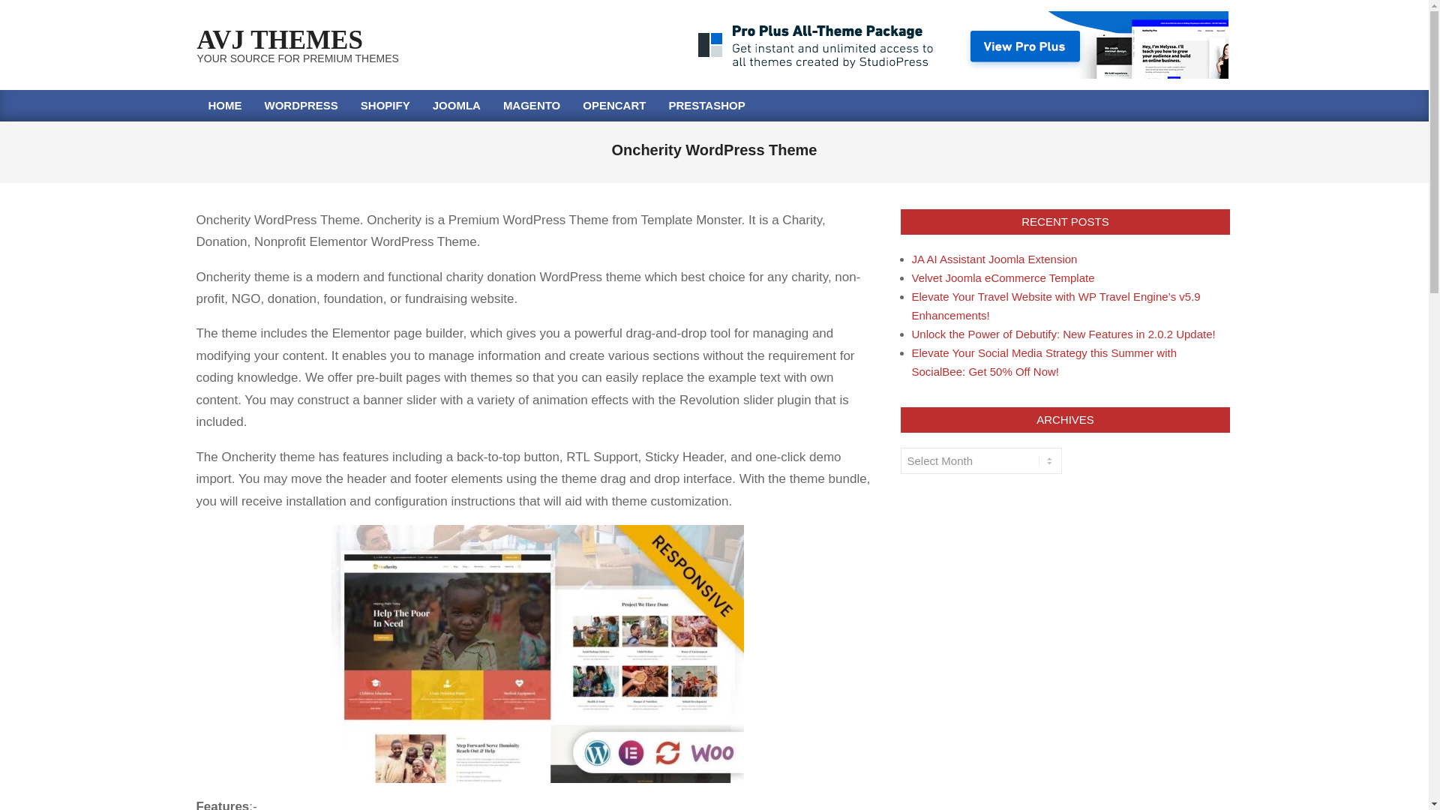  What do you see at coordinates (301, 105) in the screenshot?
I see `WORDPRESS` at bounding box center [301, 105].